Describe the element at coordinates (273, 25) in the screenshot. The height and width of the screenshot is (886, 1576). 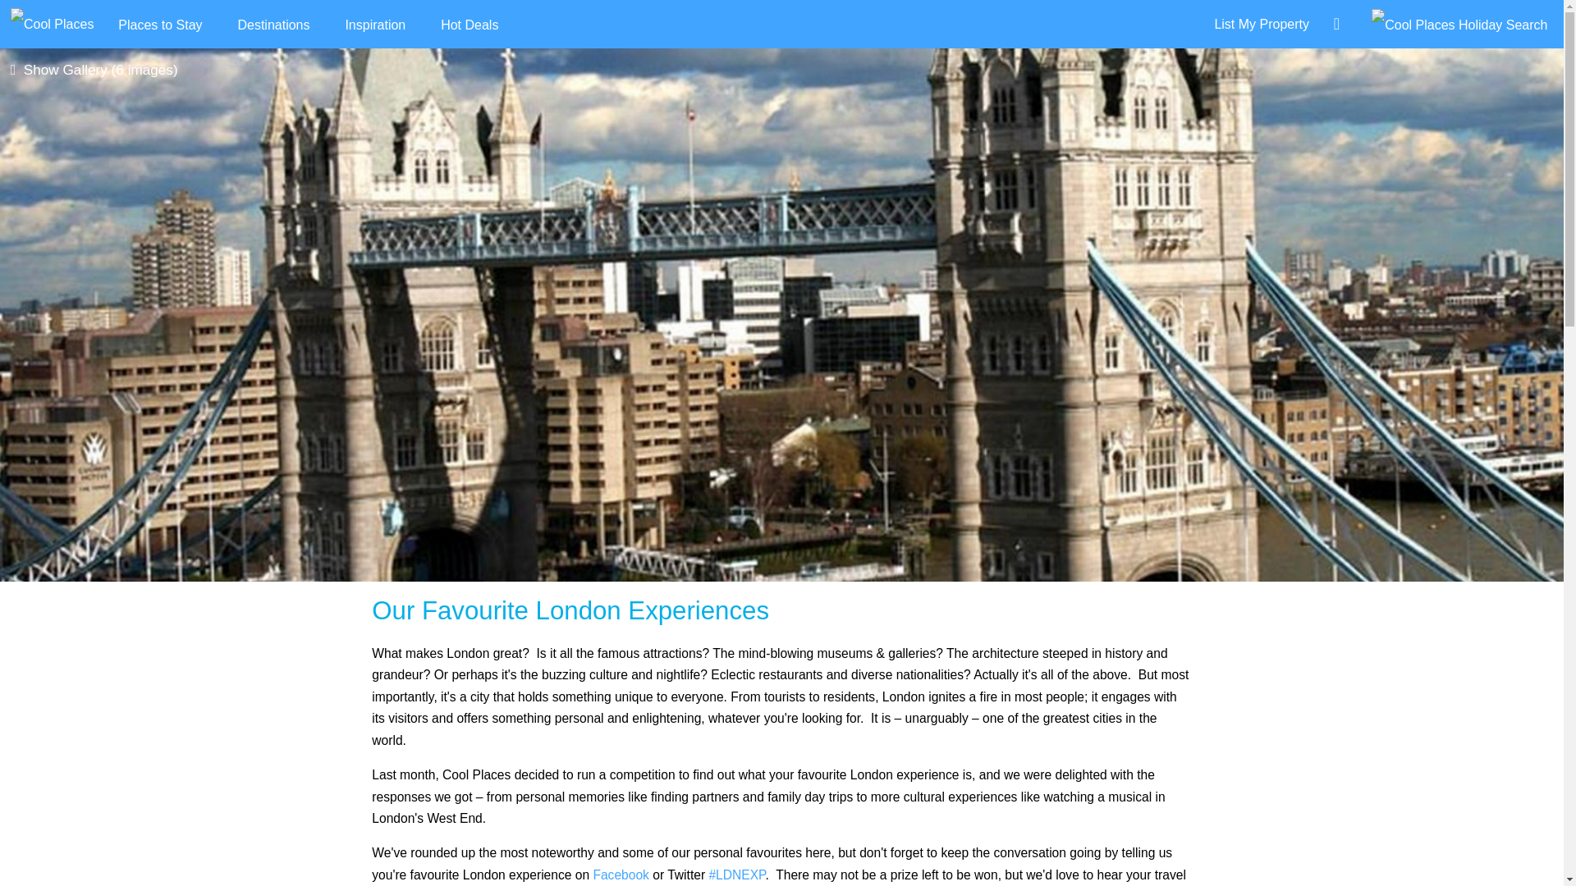
I see `Destinations` at that location.